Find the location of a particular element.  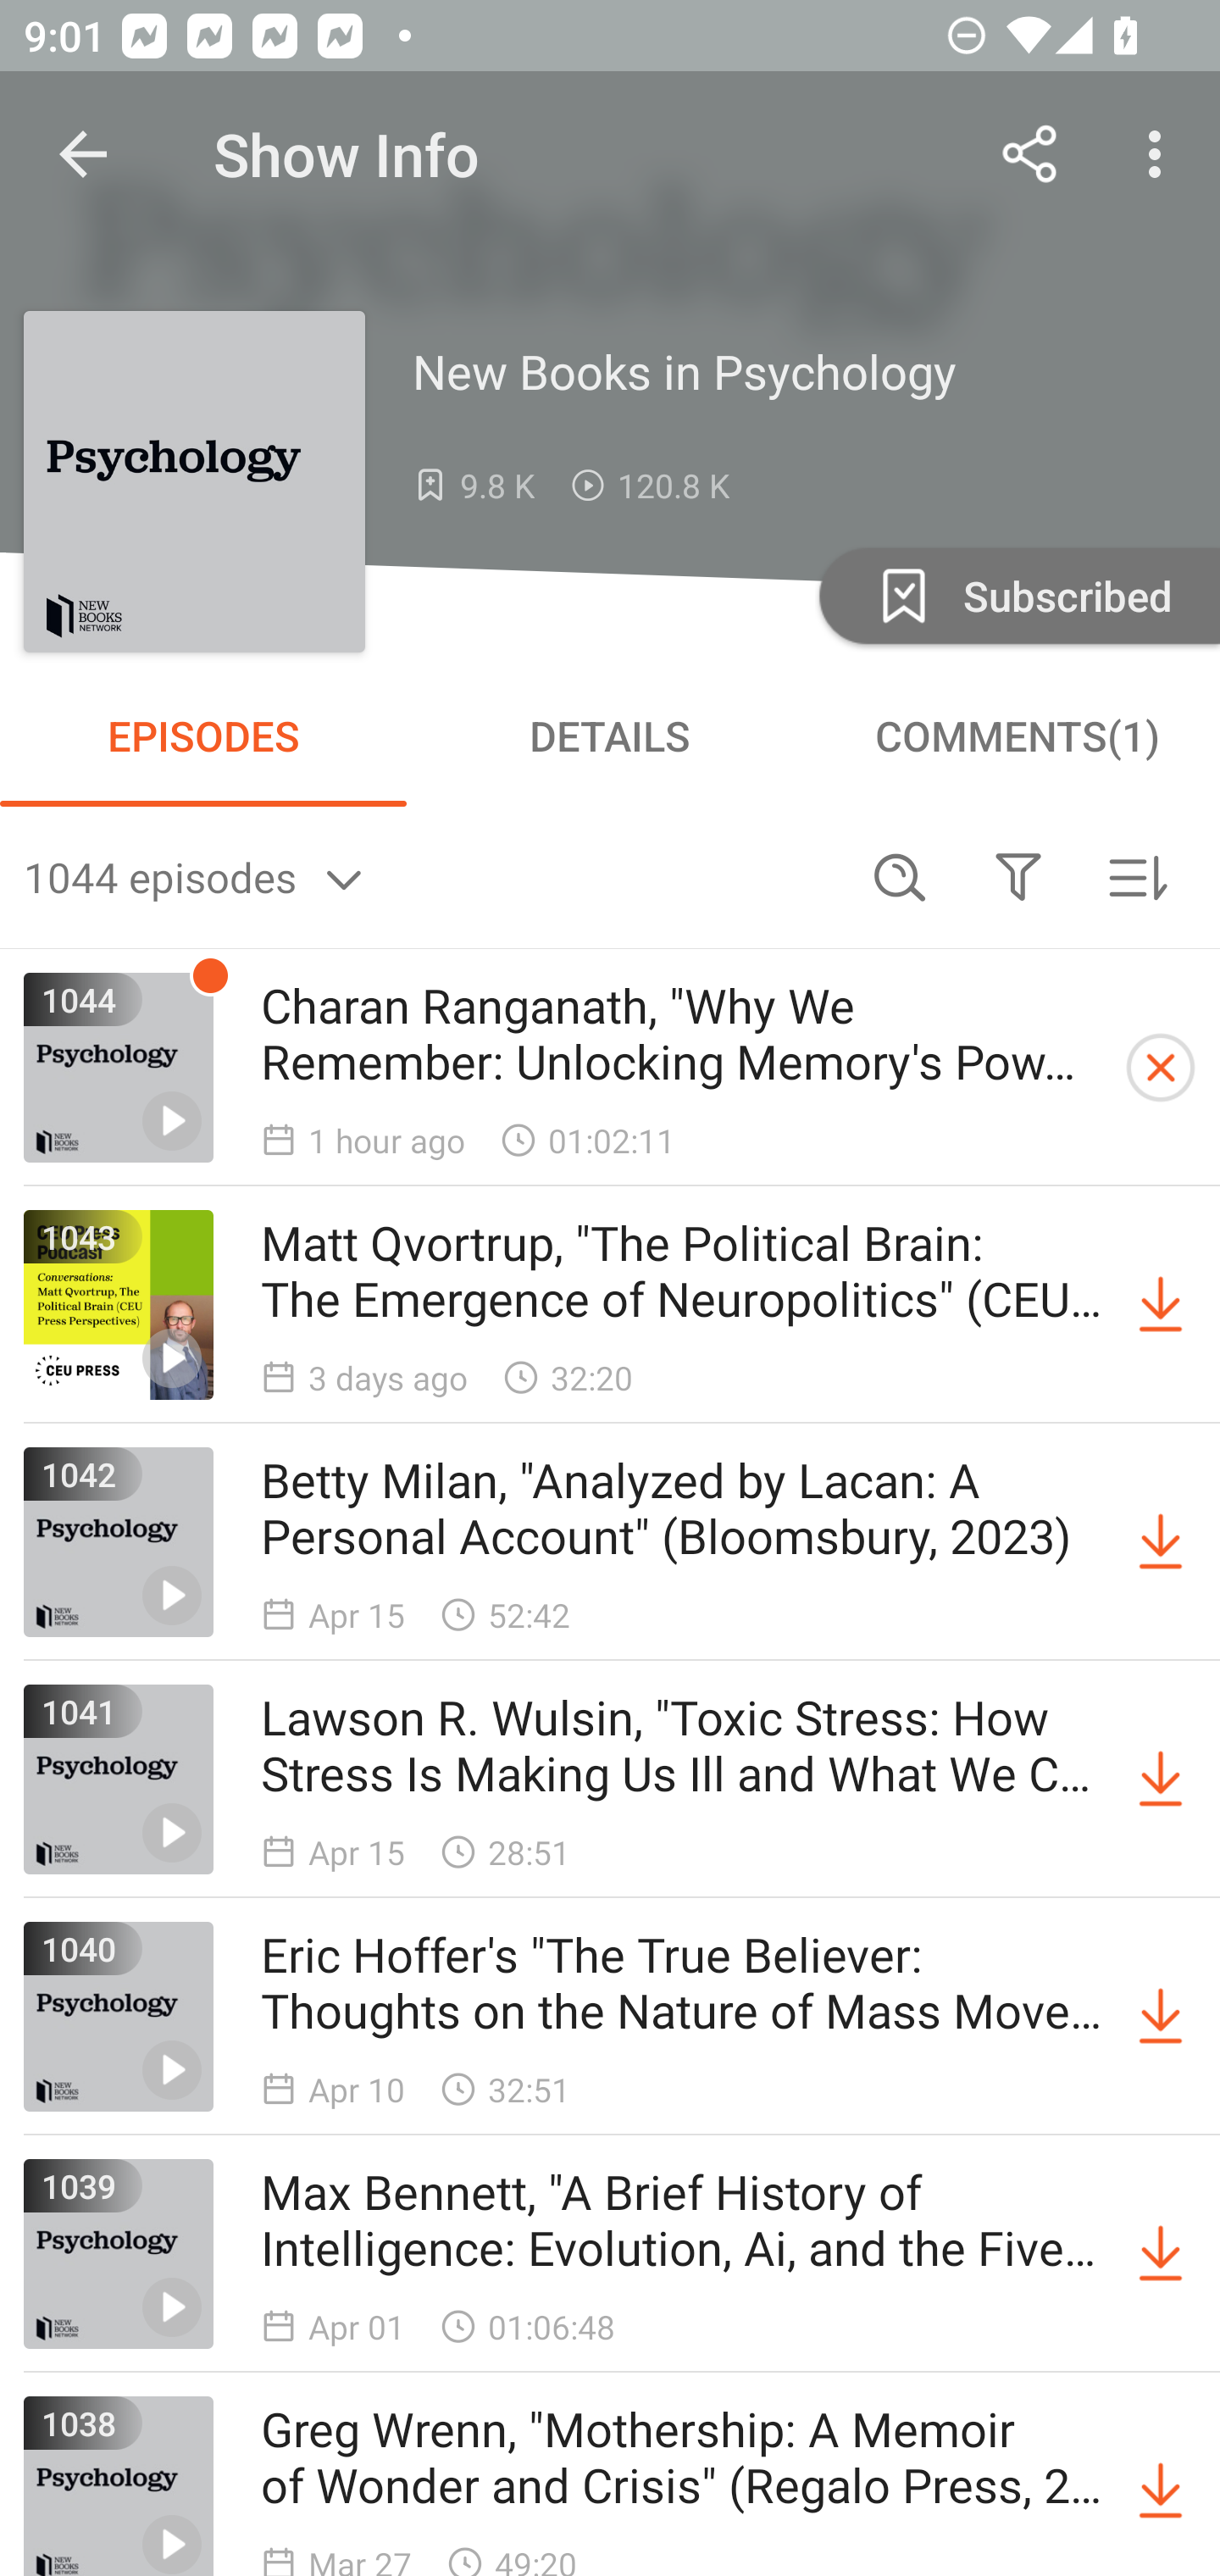

 Search is located at coordinates (900, 876).